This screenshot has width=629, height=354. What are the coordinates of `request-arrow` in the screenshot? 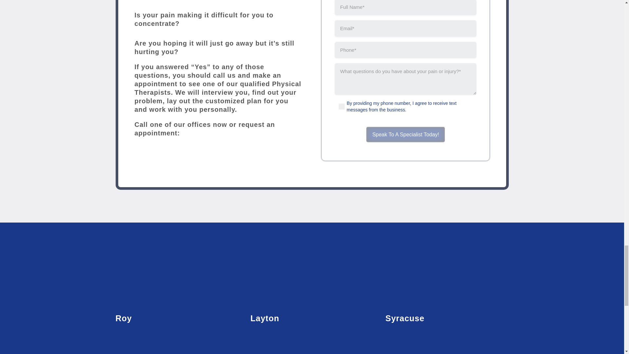 It's located at (274, 159).